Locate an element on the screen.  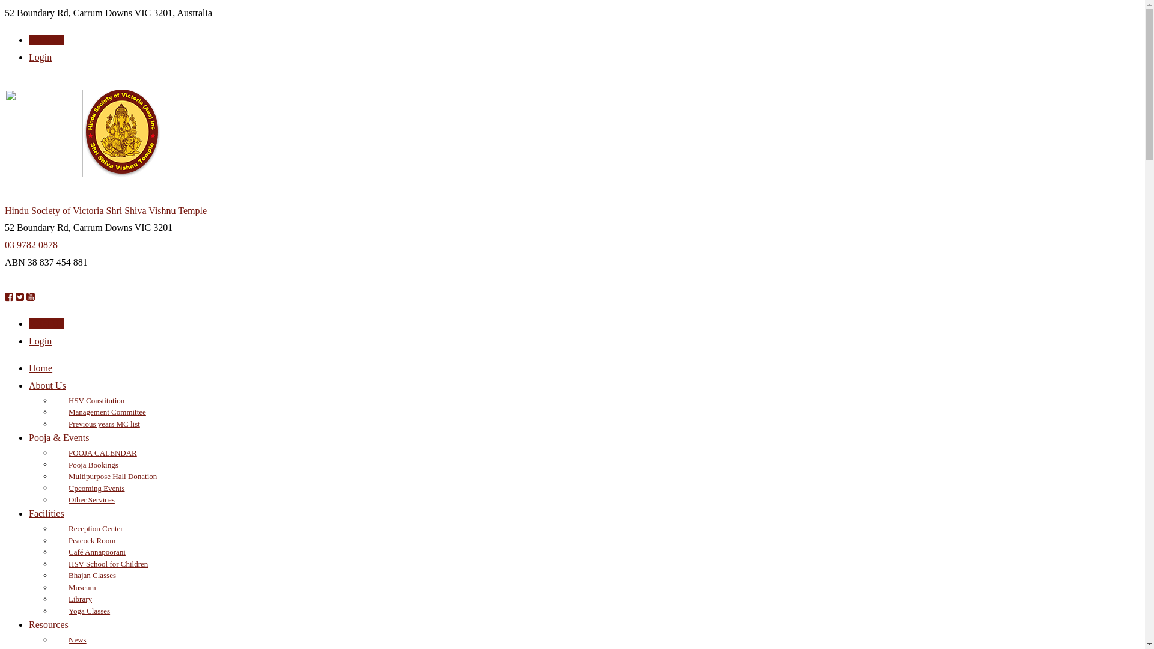
Yoga Classes is located at coordinates (88, 611).